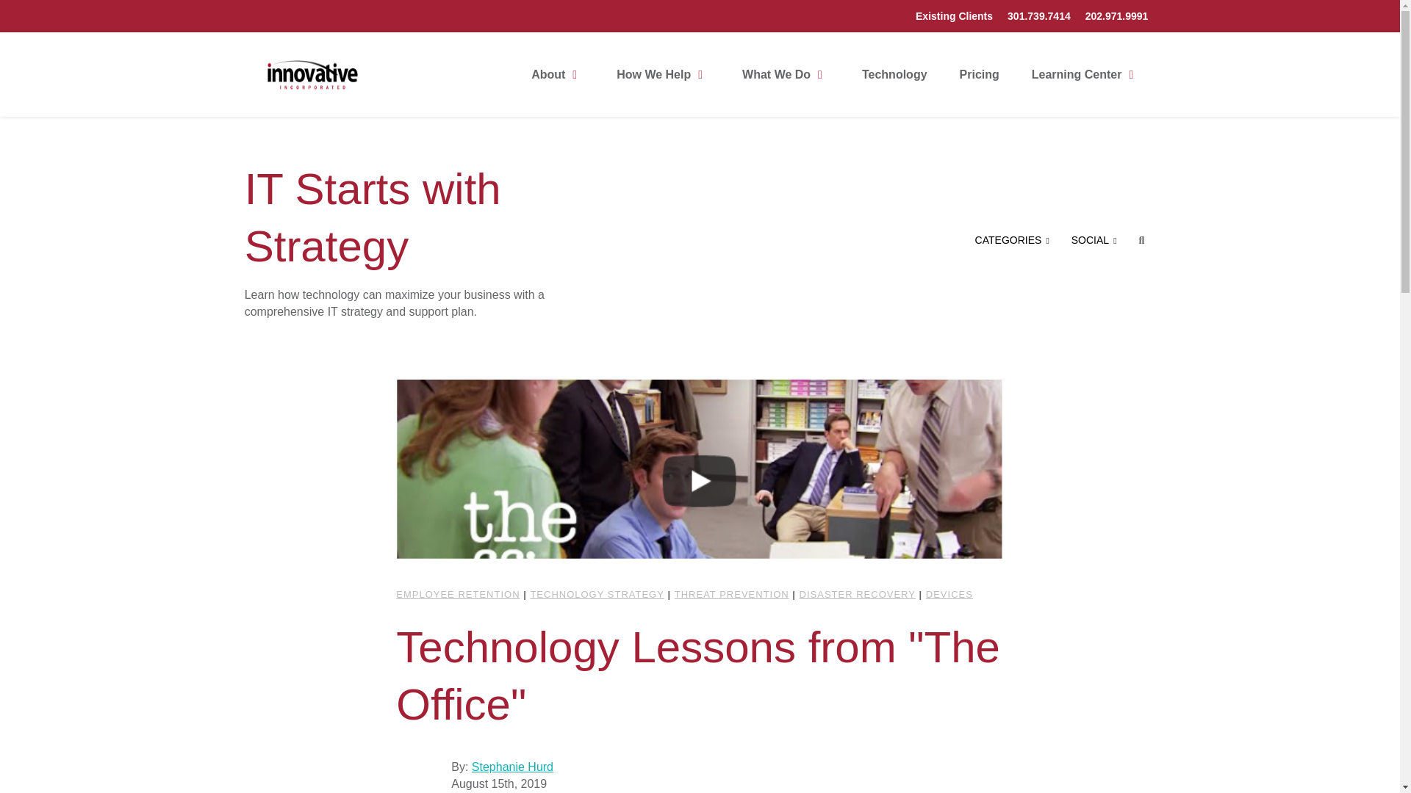 The image size is (1411, 793). I want to click on About, so click(557, 74).